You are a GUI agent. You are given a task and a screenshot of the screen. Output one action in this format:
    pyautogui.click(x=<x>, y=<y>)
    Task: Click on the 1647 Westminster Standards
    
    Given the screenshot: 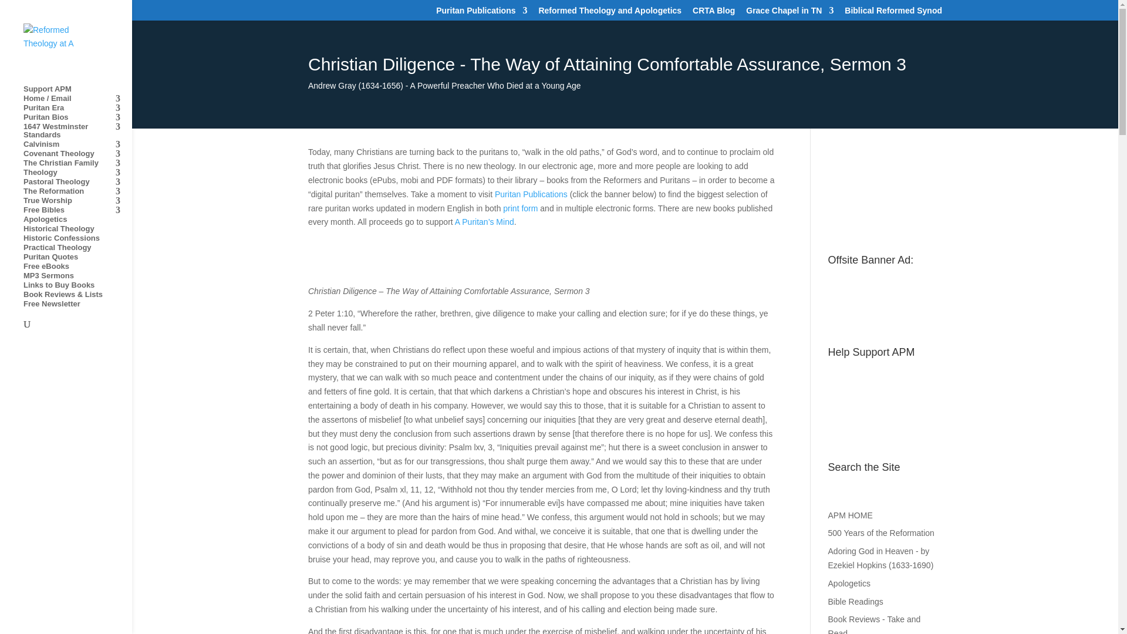 What is the action you would take?
    pyautogui.click(x=77, y=131)
    